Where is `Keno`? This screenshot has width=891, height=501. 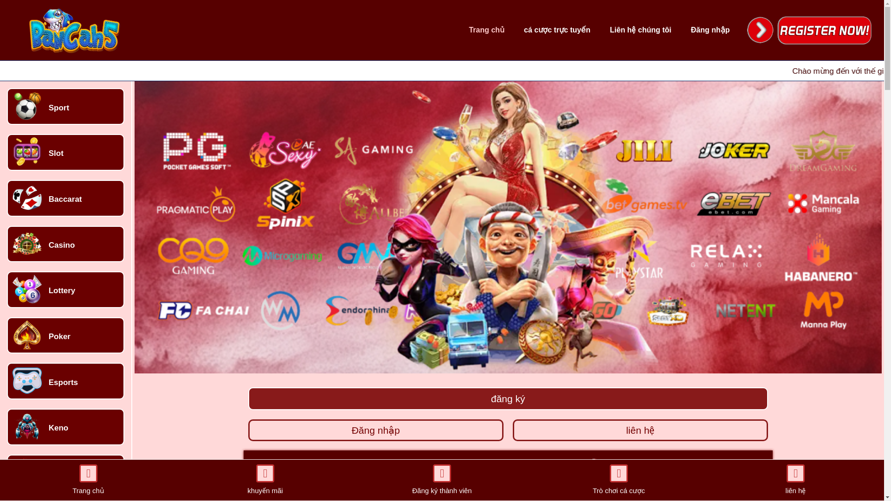 Keno is located at coordinates (58, 428).